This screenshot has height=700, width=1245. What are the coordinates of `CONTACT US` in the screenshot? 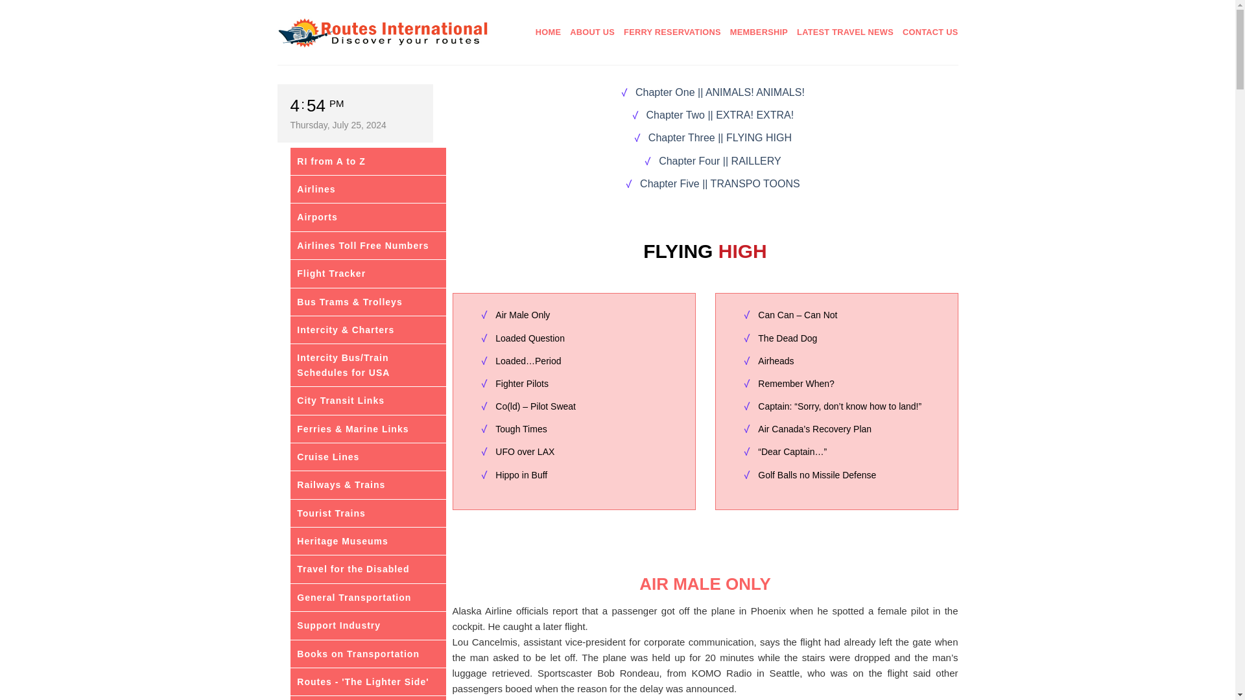 It's located at (931, 32).